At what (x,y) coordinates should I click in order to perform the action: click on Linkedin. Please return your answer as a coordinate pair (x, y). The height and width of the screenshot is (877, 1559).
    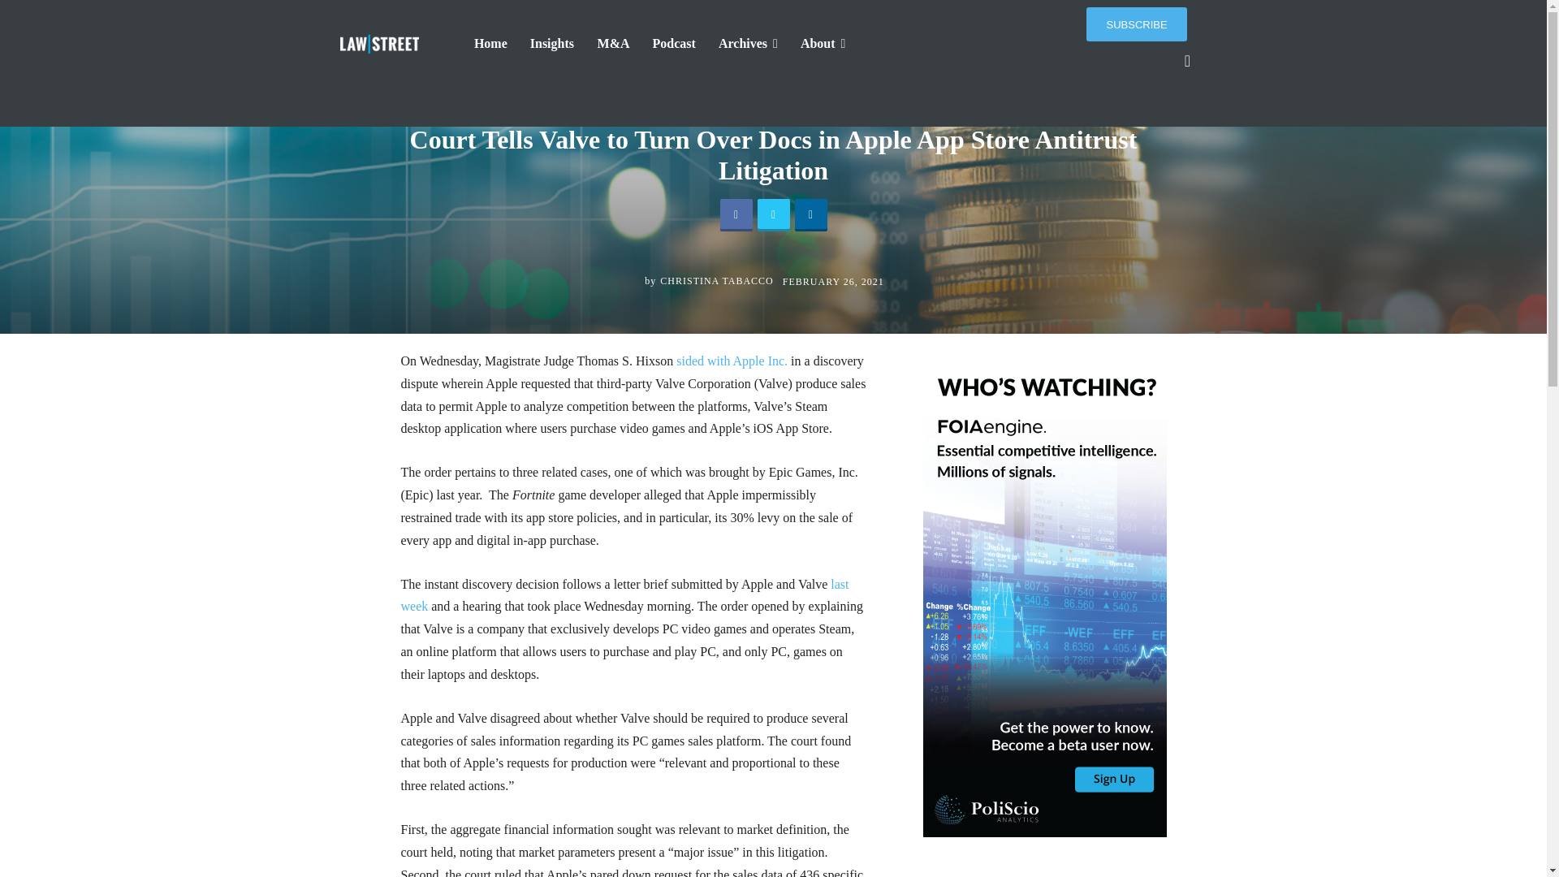
    Looking at the image, I should click on (810, 215).